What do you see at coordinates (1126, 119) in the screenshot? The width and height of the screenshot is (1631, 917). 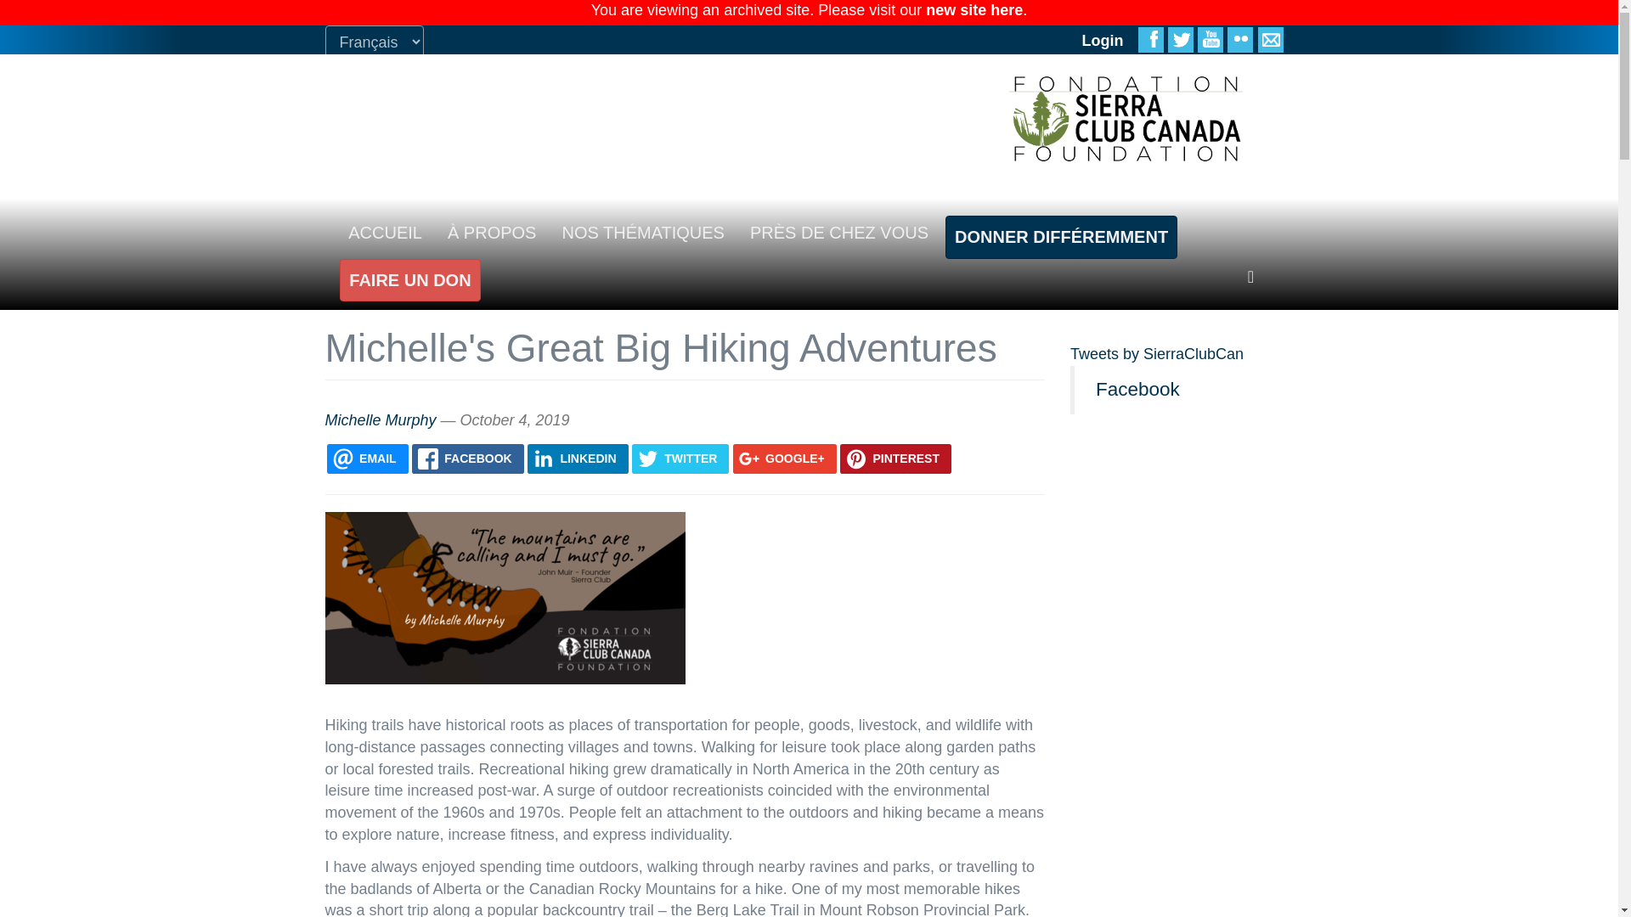 I see `Home` at bounding box center [1126, 119].